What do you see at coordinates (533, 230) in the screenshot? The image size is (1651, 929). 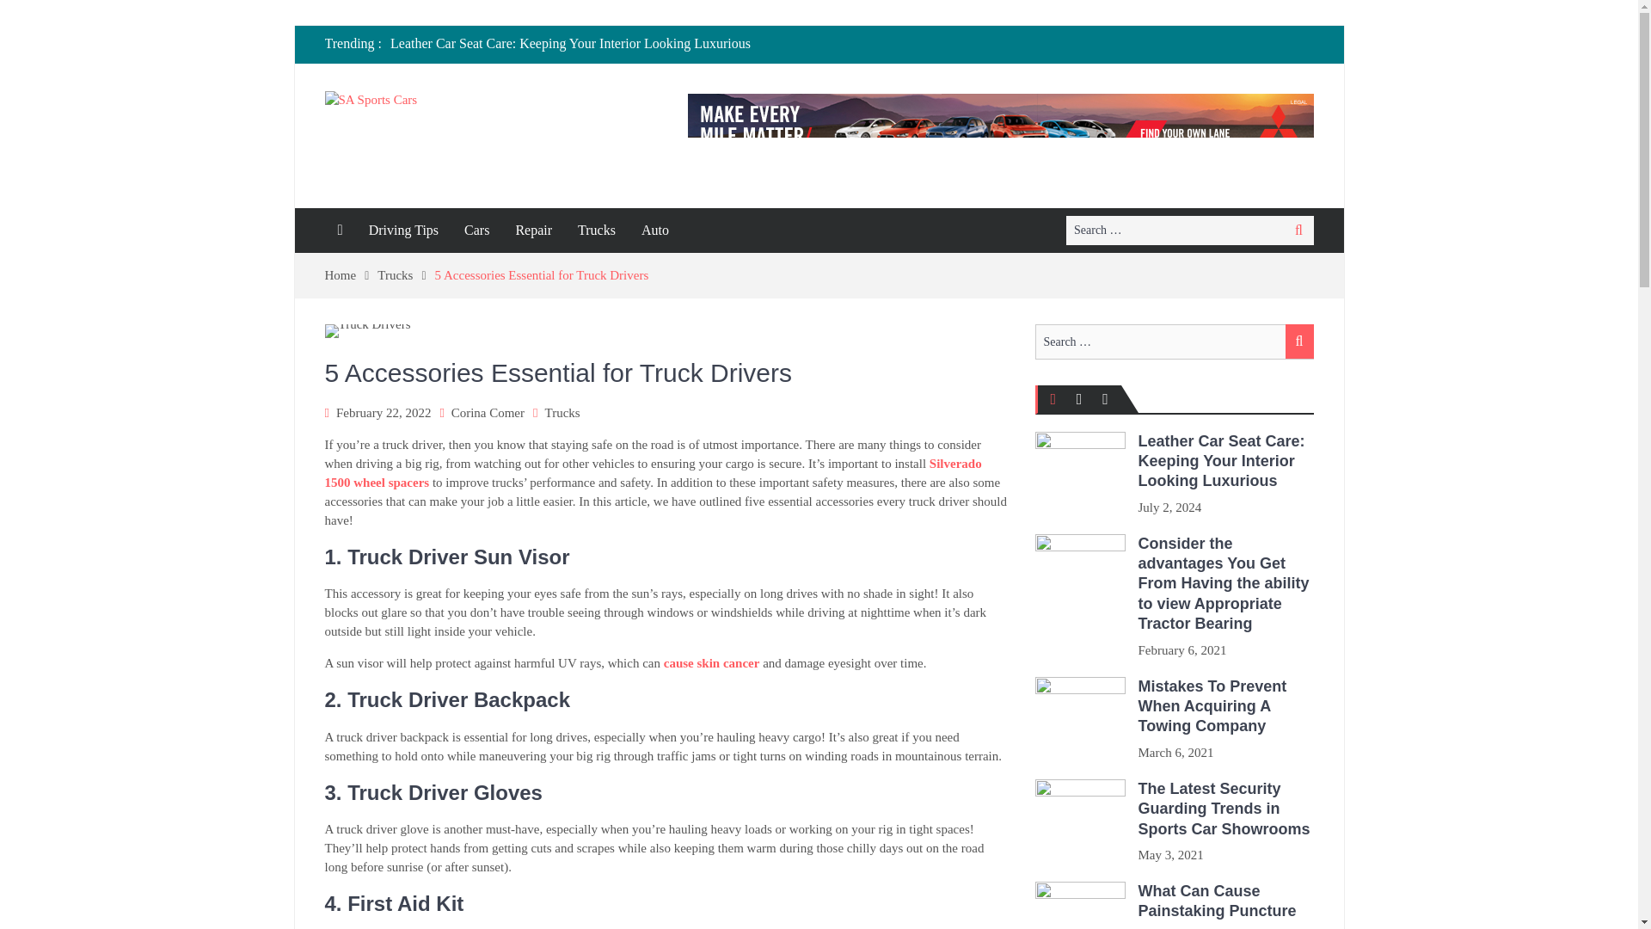 I see `Repair` at bounding box center [533, 230].